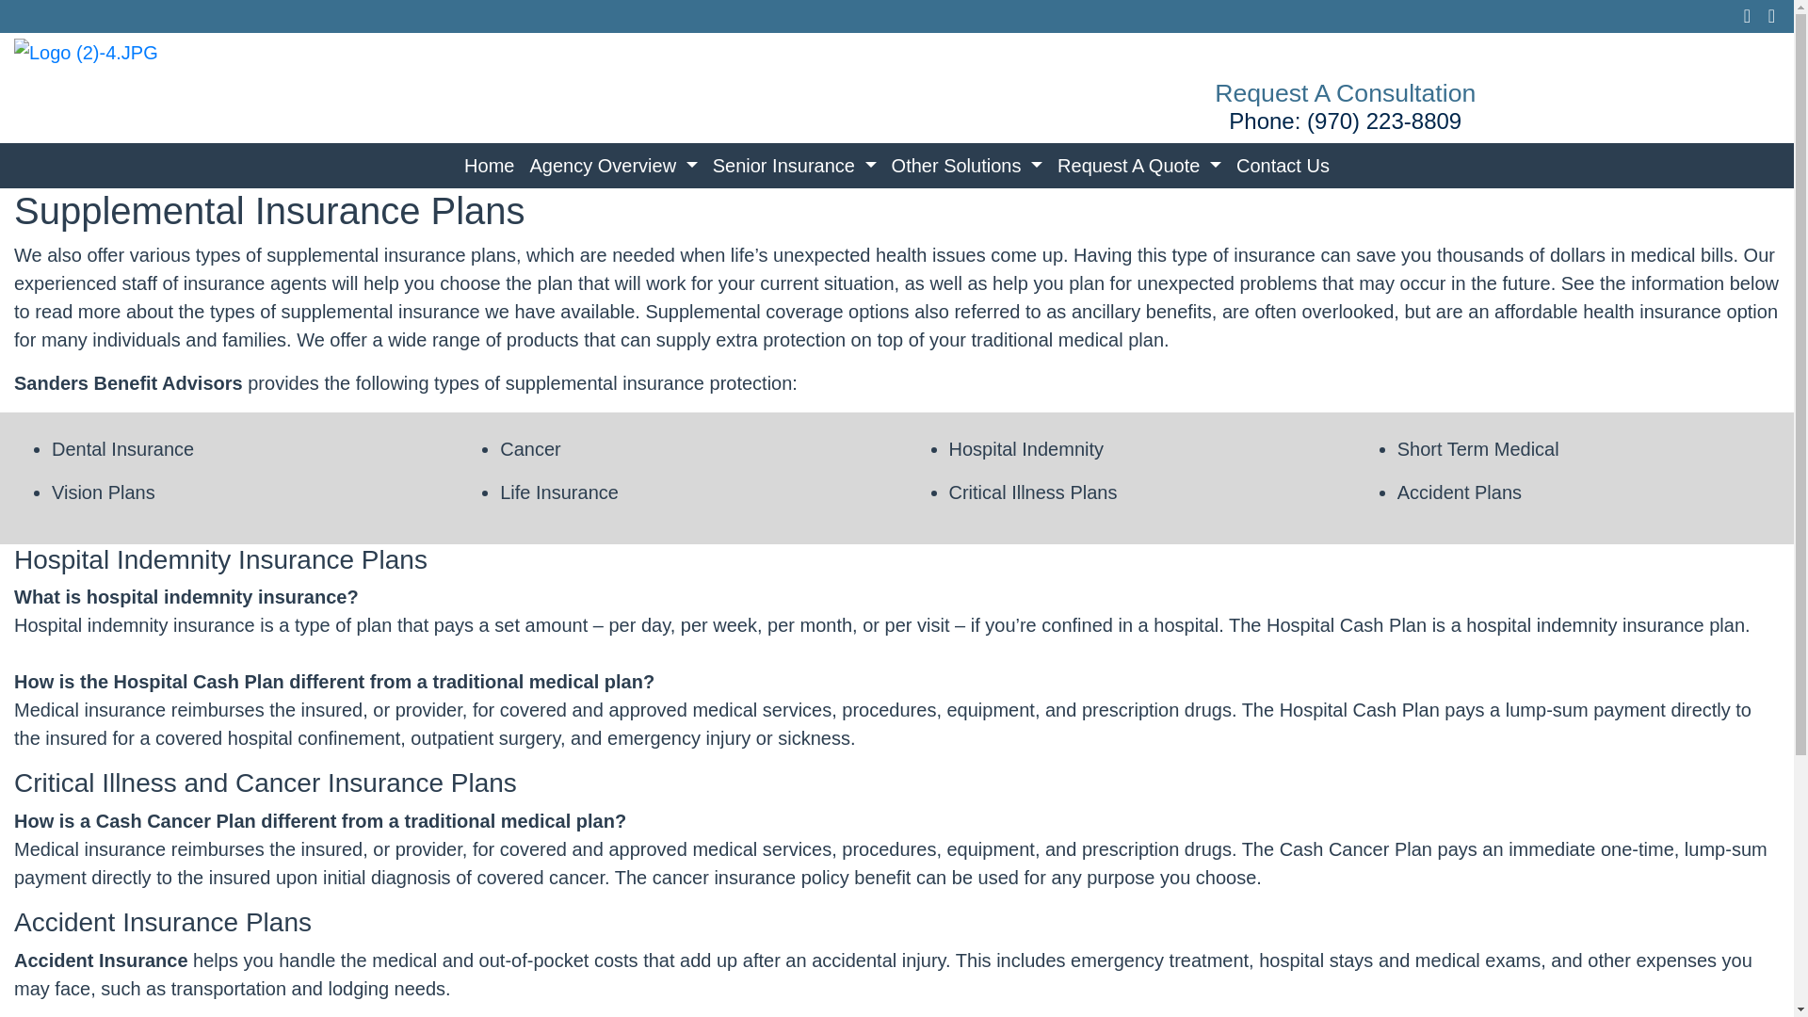 The image size is (1808, 1017). I want to click on Sanders Benefit Advisors, so click(87, 51).